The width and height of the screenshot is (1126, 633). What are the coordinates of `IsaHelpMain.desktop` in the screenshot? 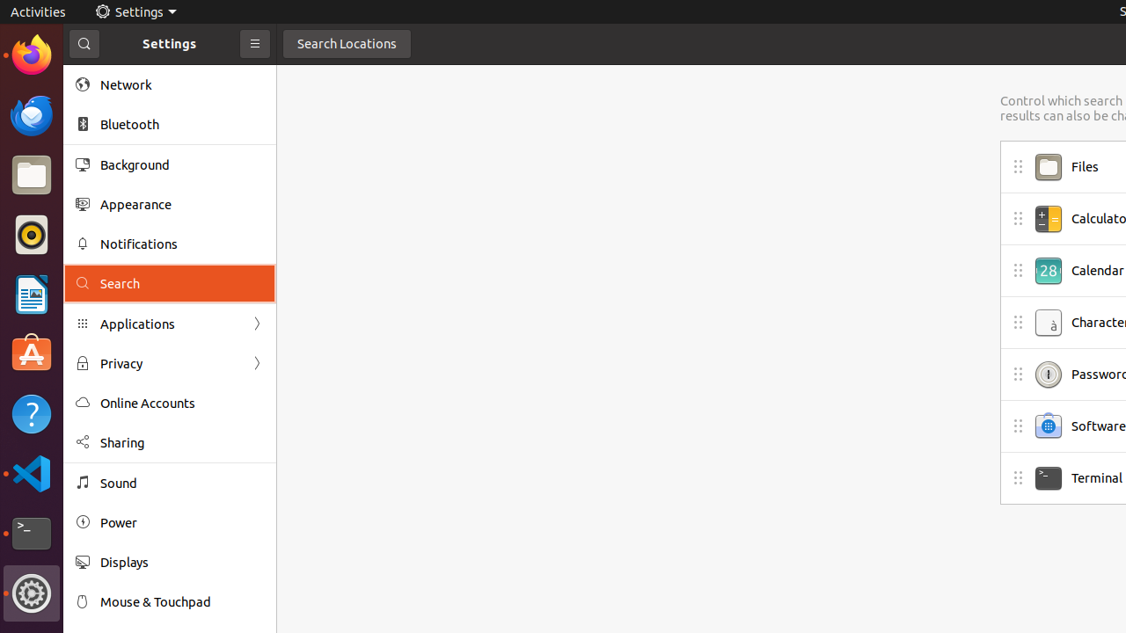 It's located at (118, 264).